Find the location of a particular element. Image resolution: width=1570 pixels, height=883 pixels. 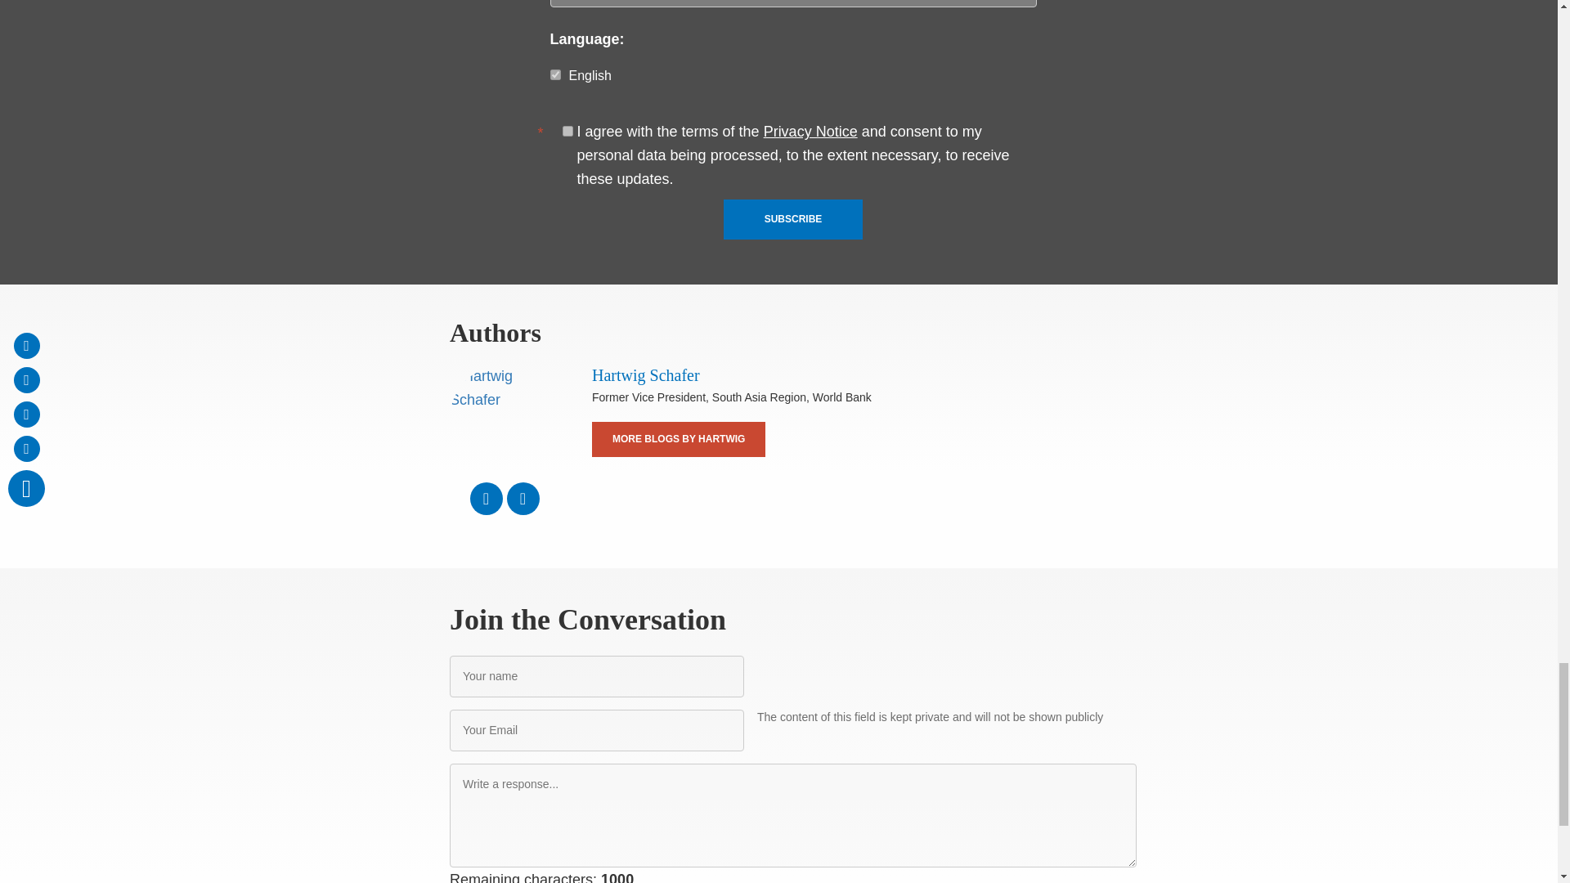

Your name is located at coordinates (597, 677).